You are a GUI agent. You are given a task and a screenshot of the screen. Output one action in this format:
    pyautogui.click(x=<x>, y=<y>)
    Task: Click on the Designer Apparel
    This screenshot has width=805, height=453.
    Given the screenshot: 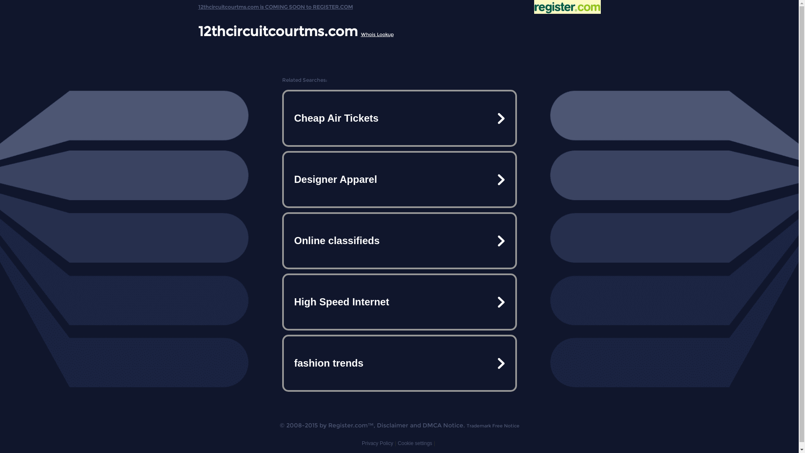 What is the action you would take?
    pyautogui.click(x=399, y=180)
    